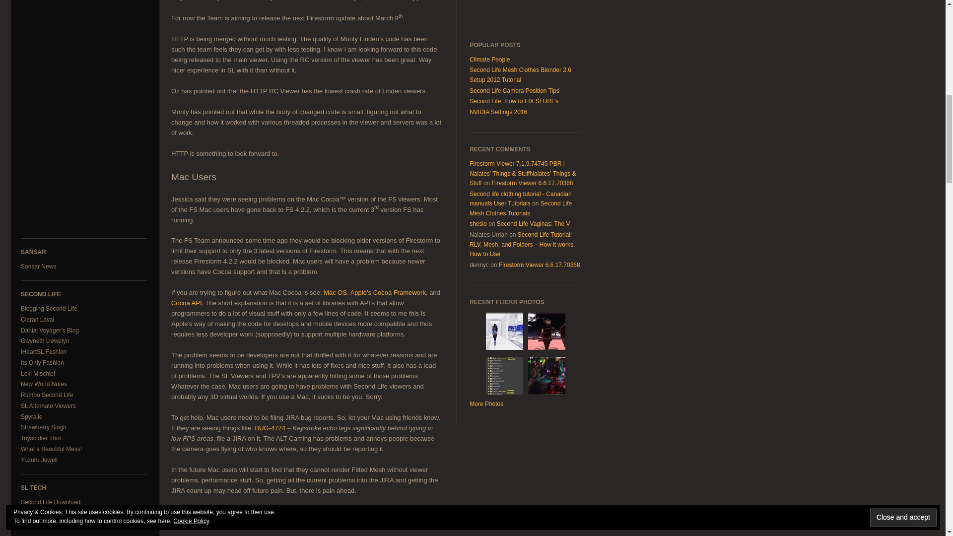  I want to click on Database of SL Blogs, so click(49, 308).